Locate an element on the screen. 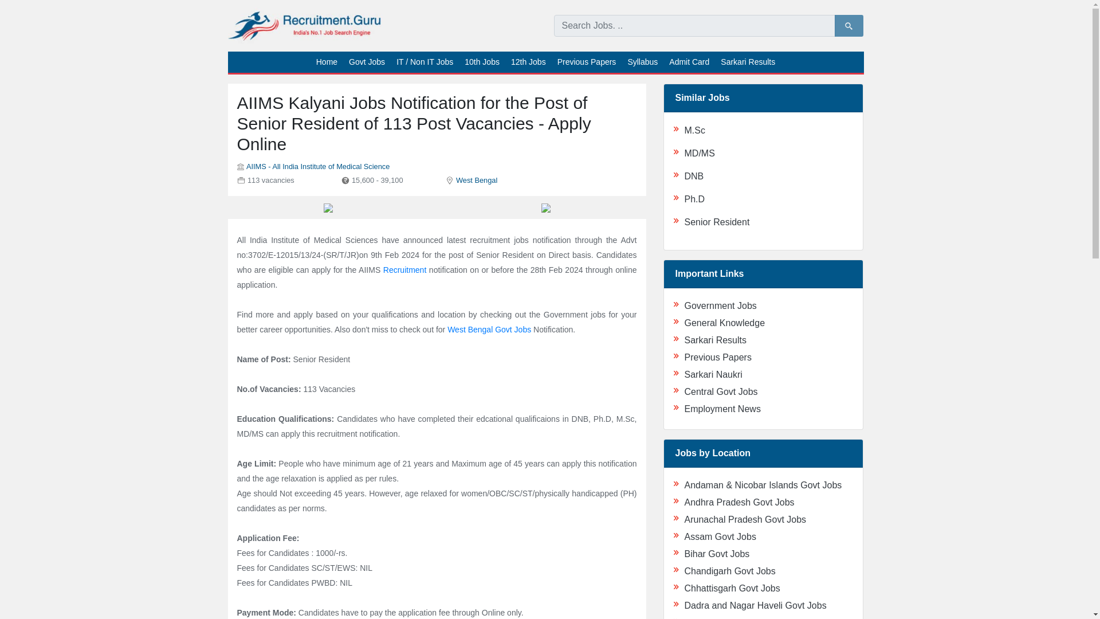 Image resolution: width=1100 pixels, height=619 pixels. 10th Jobs is located at coordinates (481, 62).